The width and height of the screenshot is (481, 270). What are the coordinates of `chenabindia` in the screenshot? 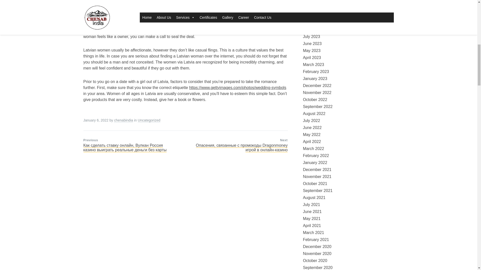 It's located at (124, 120).